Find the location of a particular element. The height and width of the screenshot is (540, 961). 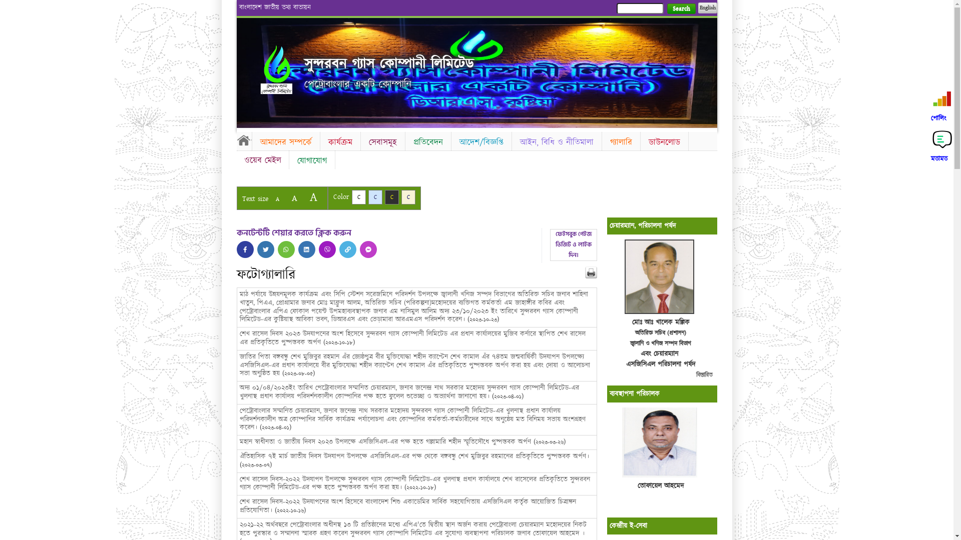

English is located at coordinates (707, 8).